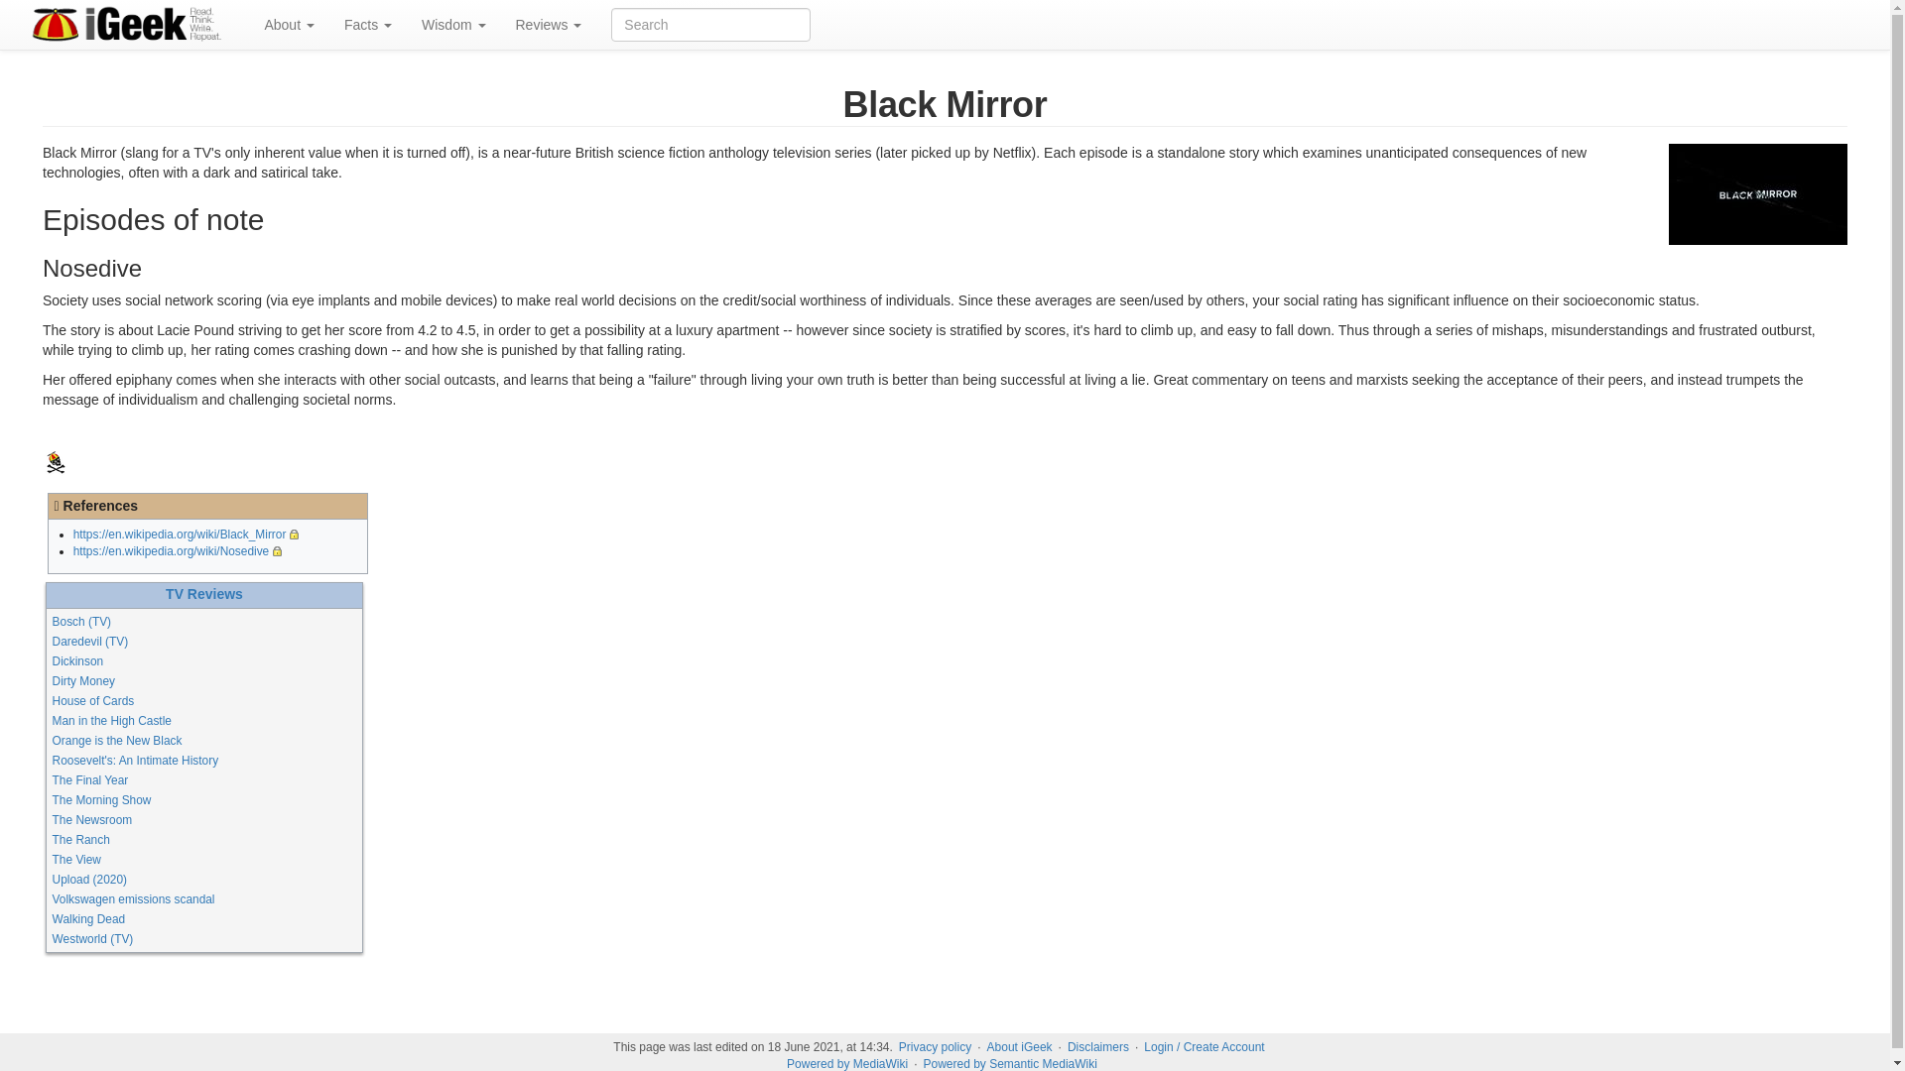 Image resolution: width=1905 pixels, height=1071 pixels. What do you see at coordinates (288, 24) in the screenshot?
I see `About` at bounding box center [288, 24].